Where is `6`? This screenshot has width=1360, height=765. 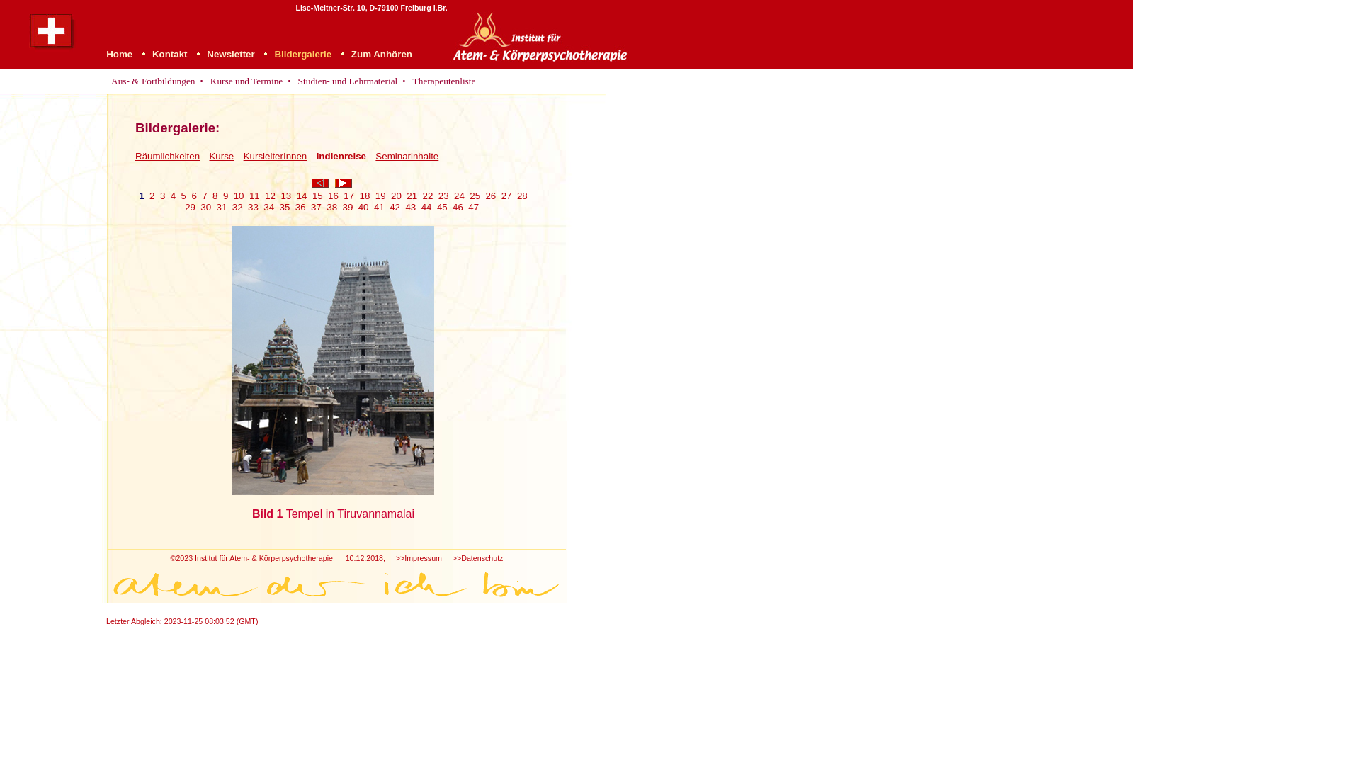 6 is located at coordinates (194, 195).